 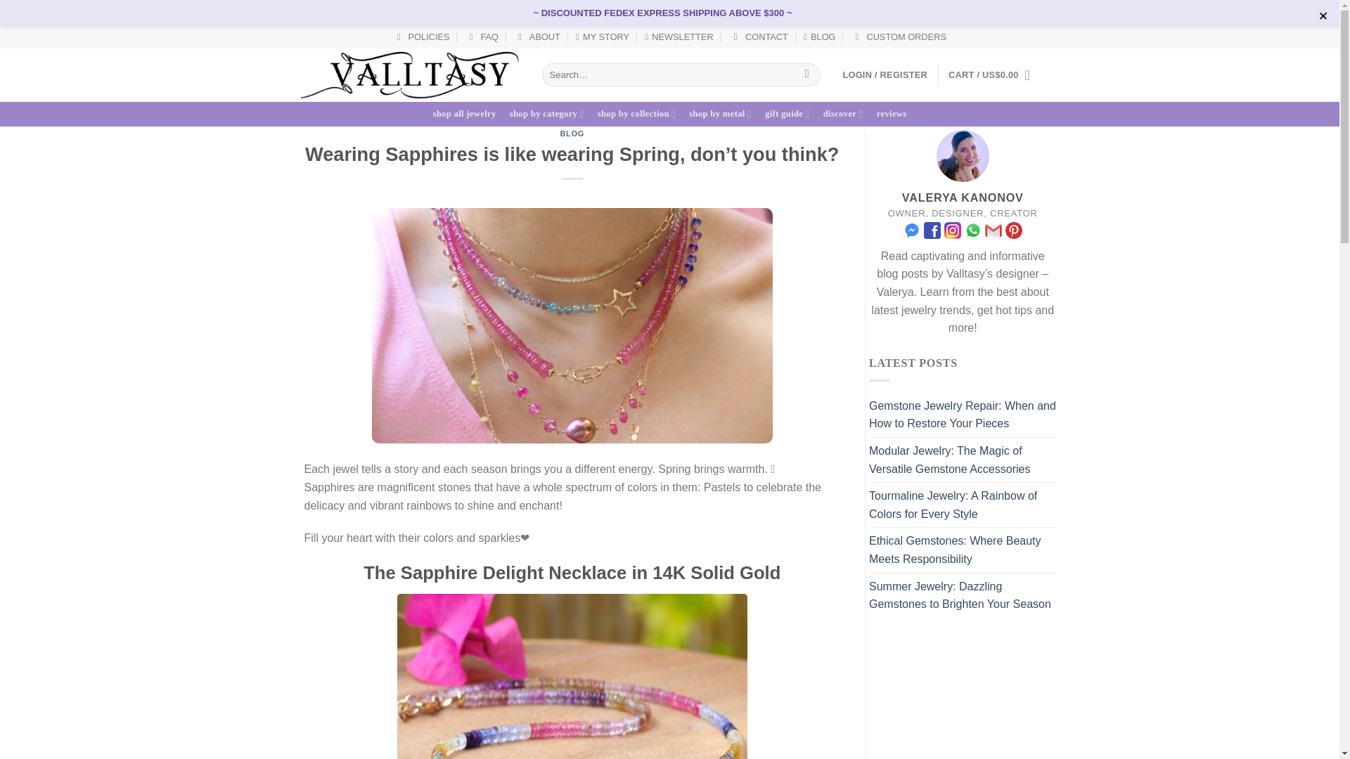 I want to click on FAQ, so click(x=482, y=37).